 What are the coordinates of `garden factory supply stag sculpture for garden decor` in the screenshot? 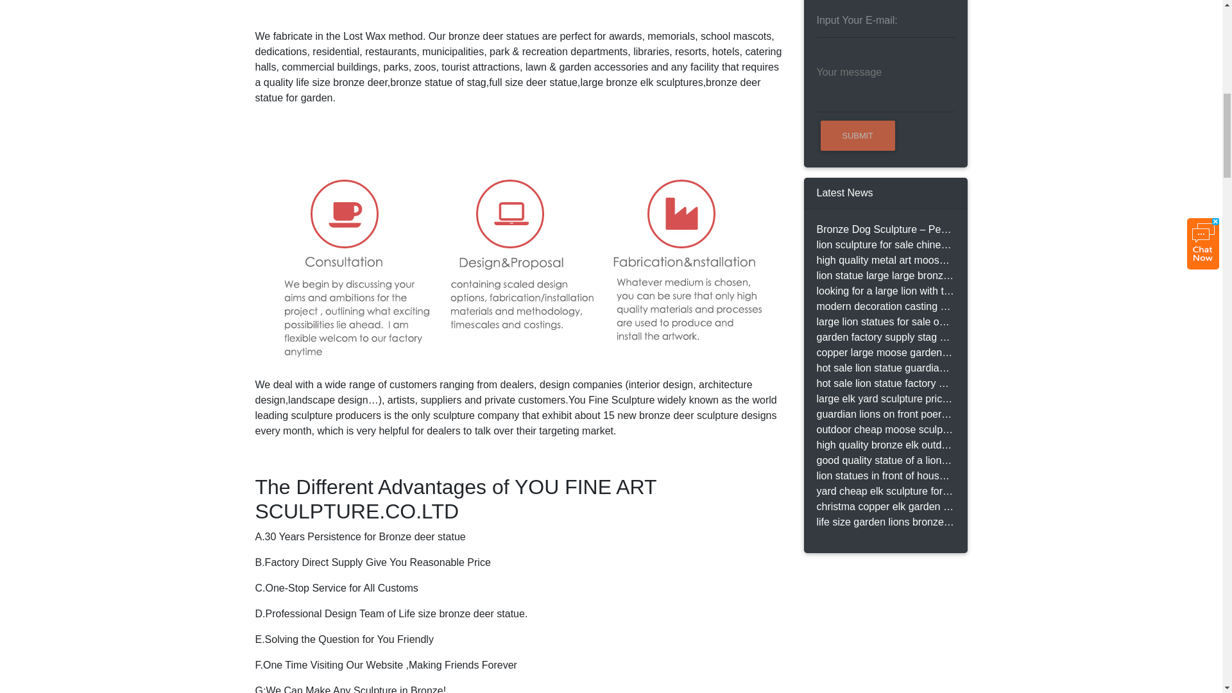 It's located at (884, 338).